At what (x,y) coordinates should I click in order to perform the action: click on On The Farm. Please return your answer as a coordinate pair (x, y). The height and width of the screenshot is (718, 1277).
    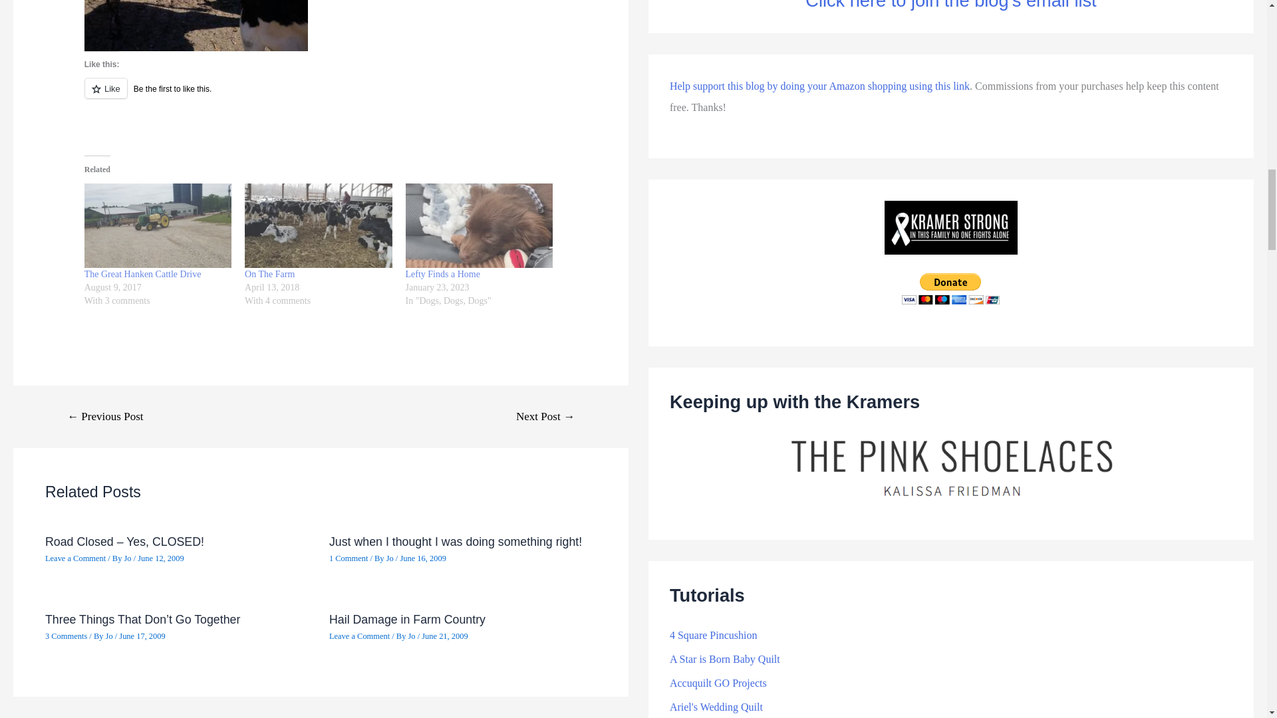
    Looking at the image, I should click on (318, 225).